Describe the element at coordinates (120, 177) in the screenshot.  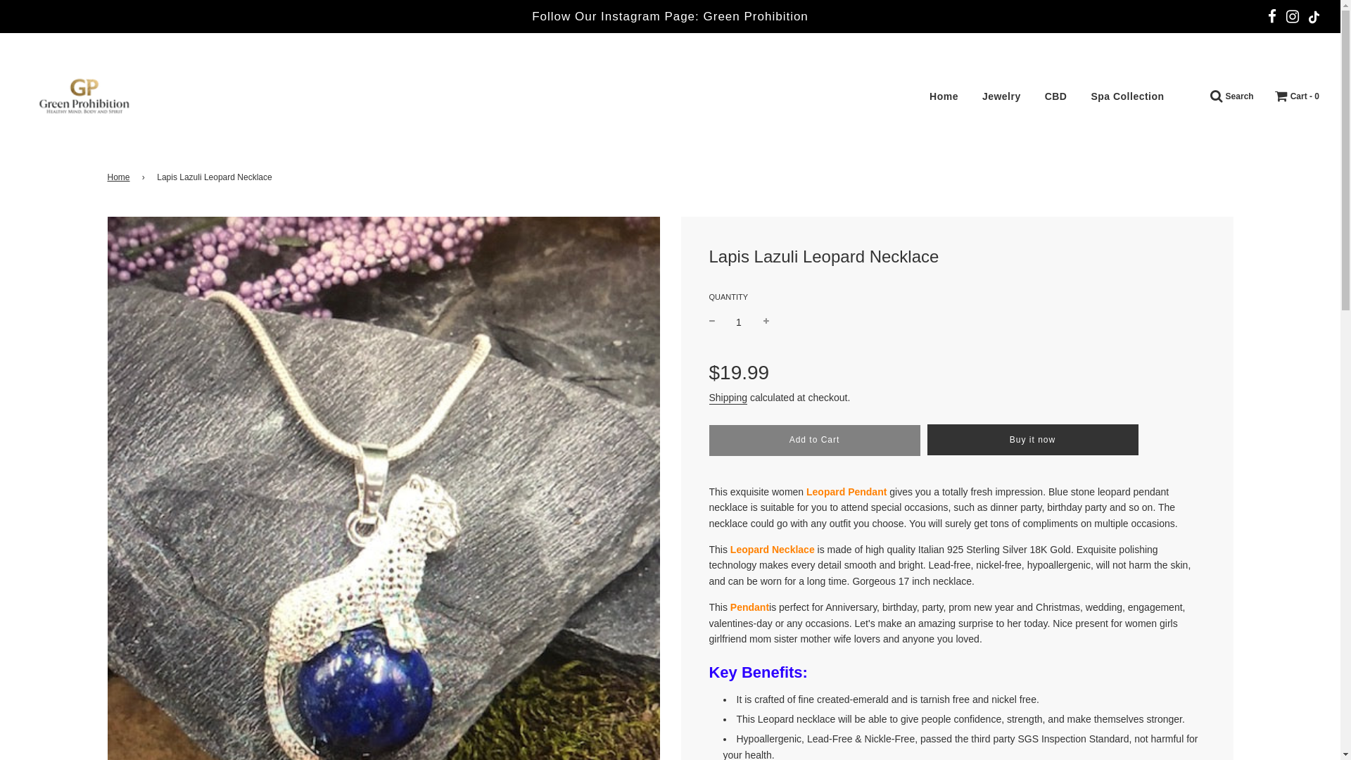
I see `Back to the frontpage` at that location.